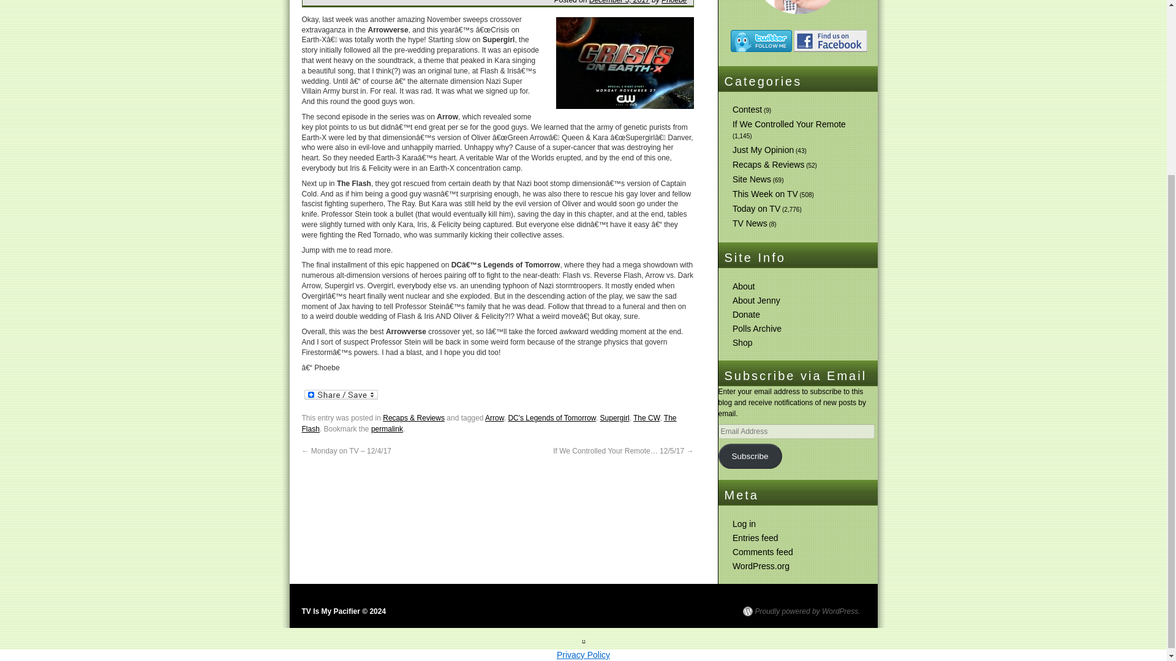  What do you see at coordinates (766, 193) in the screenshot?
I see `This Week on TV` at bounding box center [766, 193].